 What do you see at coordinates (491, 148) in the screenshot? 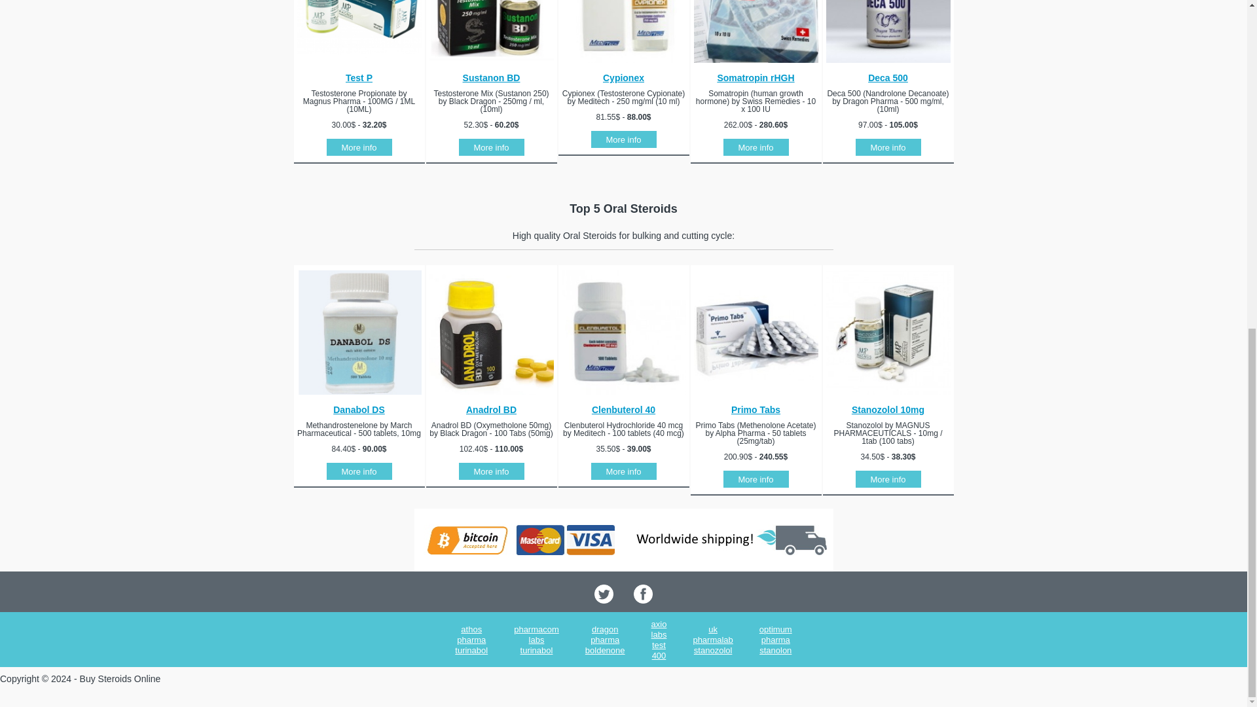
I see `More info` at bounding box center [491, 148].